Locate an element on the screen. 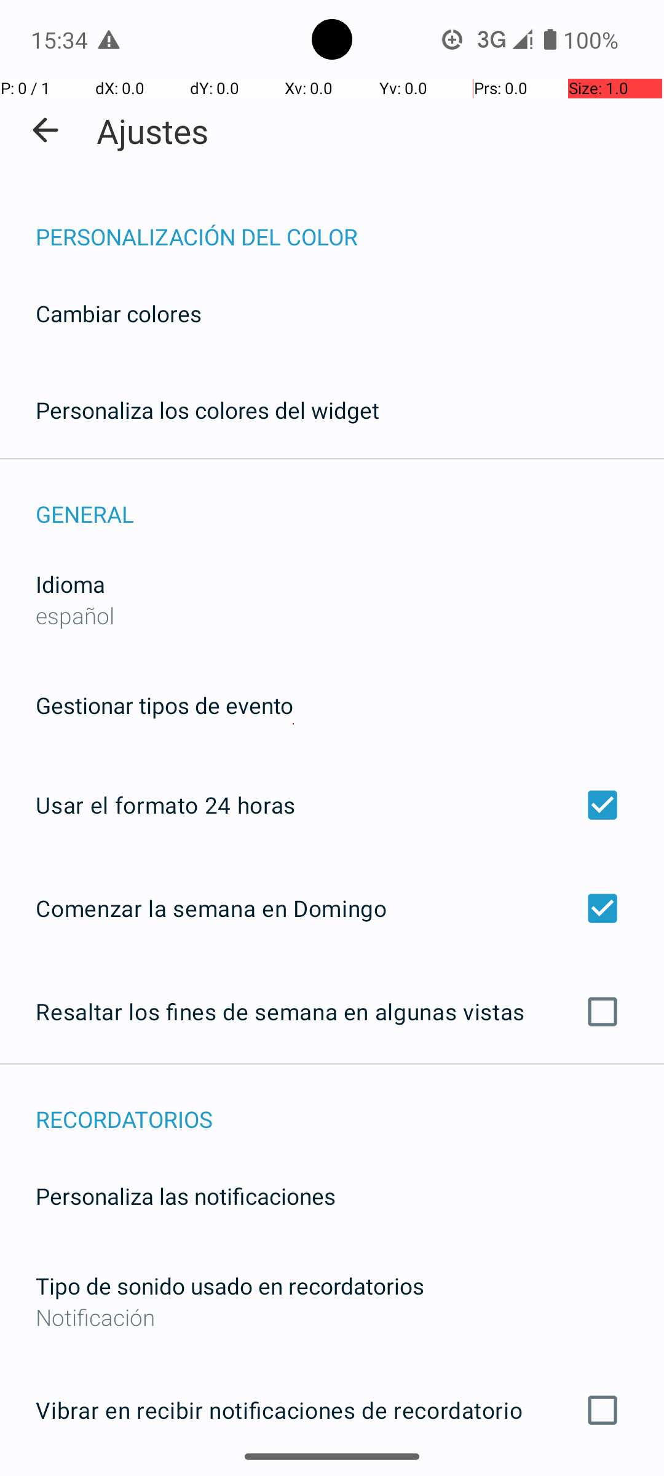 The height and width of the screenshot is (1476, 664). español is located at coordinates (75, 615).